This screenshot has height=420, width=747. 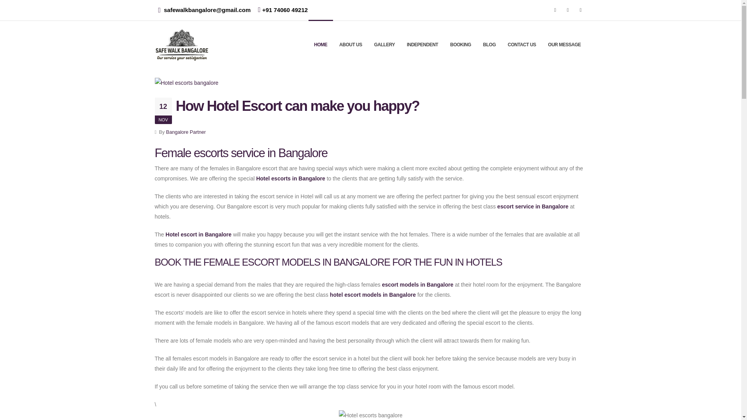 I want to click on Facebook, so click(x=555, y=10).